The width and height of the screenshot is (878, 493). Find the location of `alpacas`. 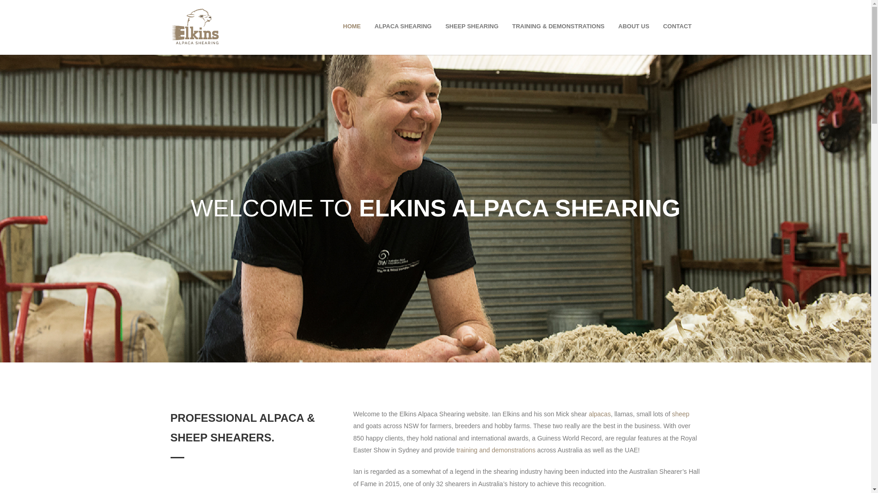

alpacas is located at coordinates (600, 414).